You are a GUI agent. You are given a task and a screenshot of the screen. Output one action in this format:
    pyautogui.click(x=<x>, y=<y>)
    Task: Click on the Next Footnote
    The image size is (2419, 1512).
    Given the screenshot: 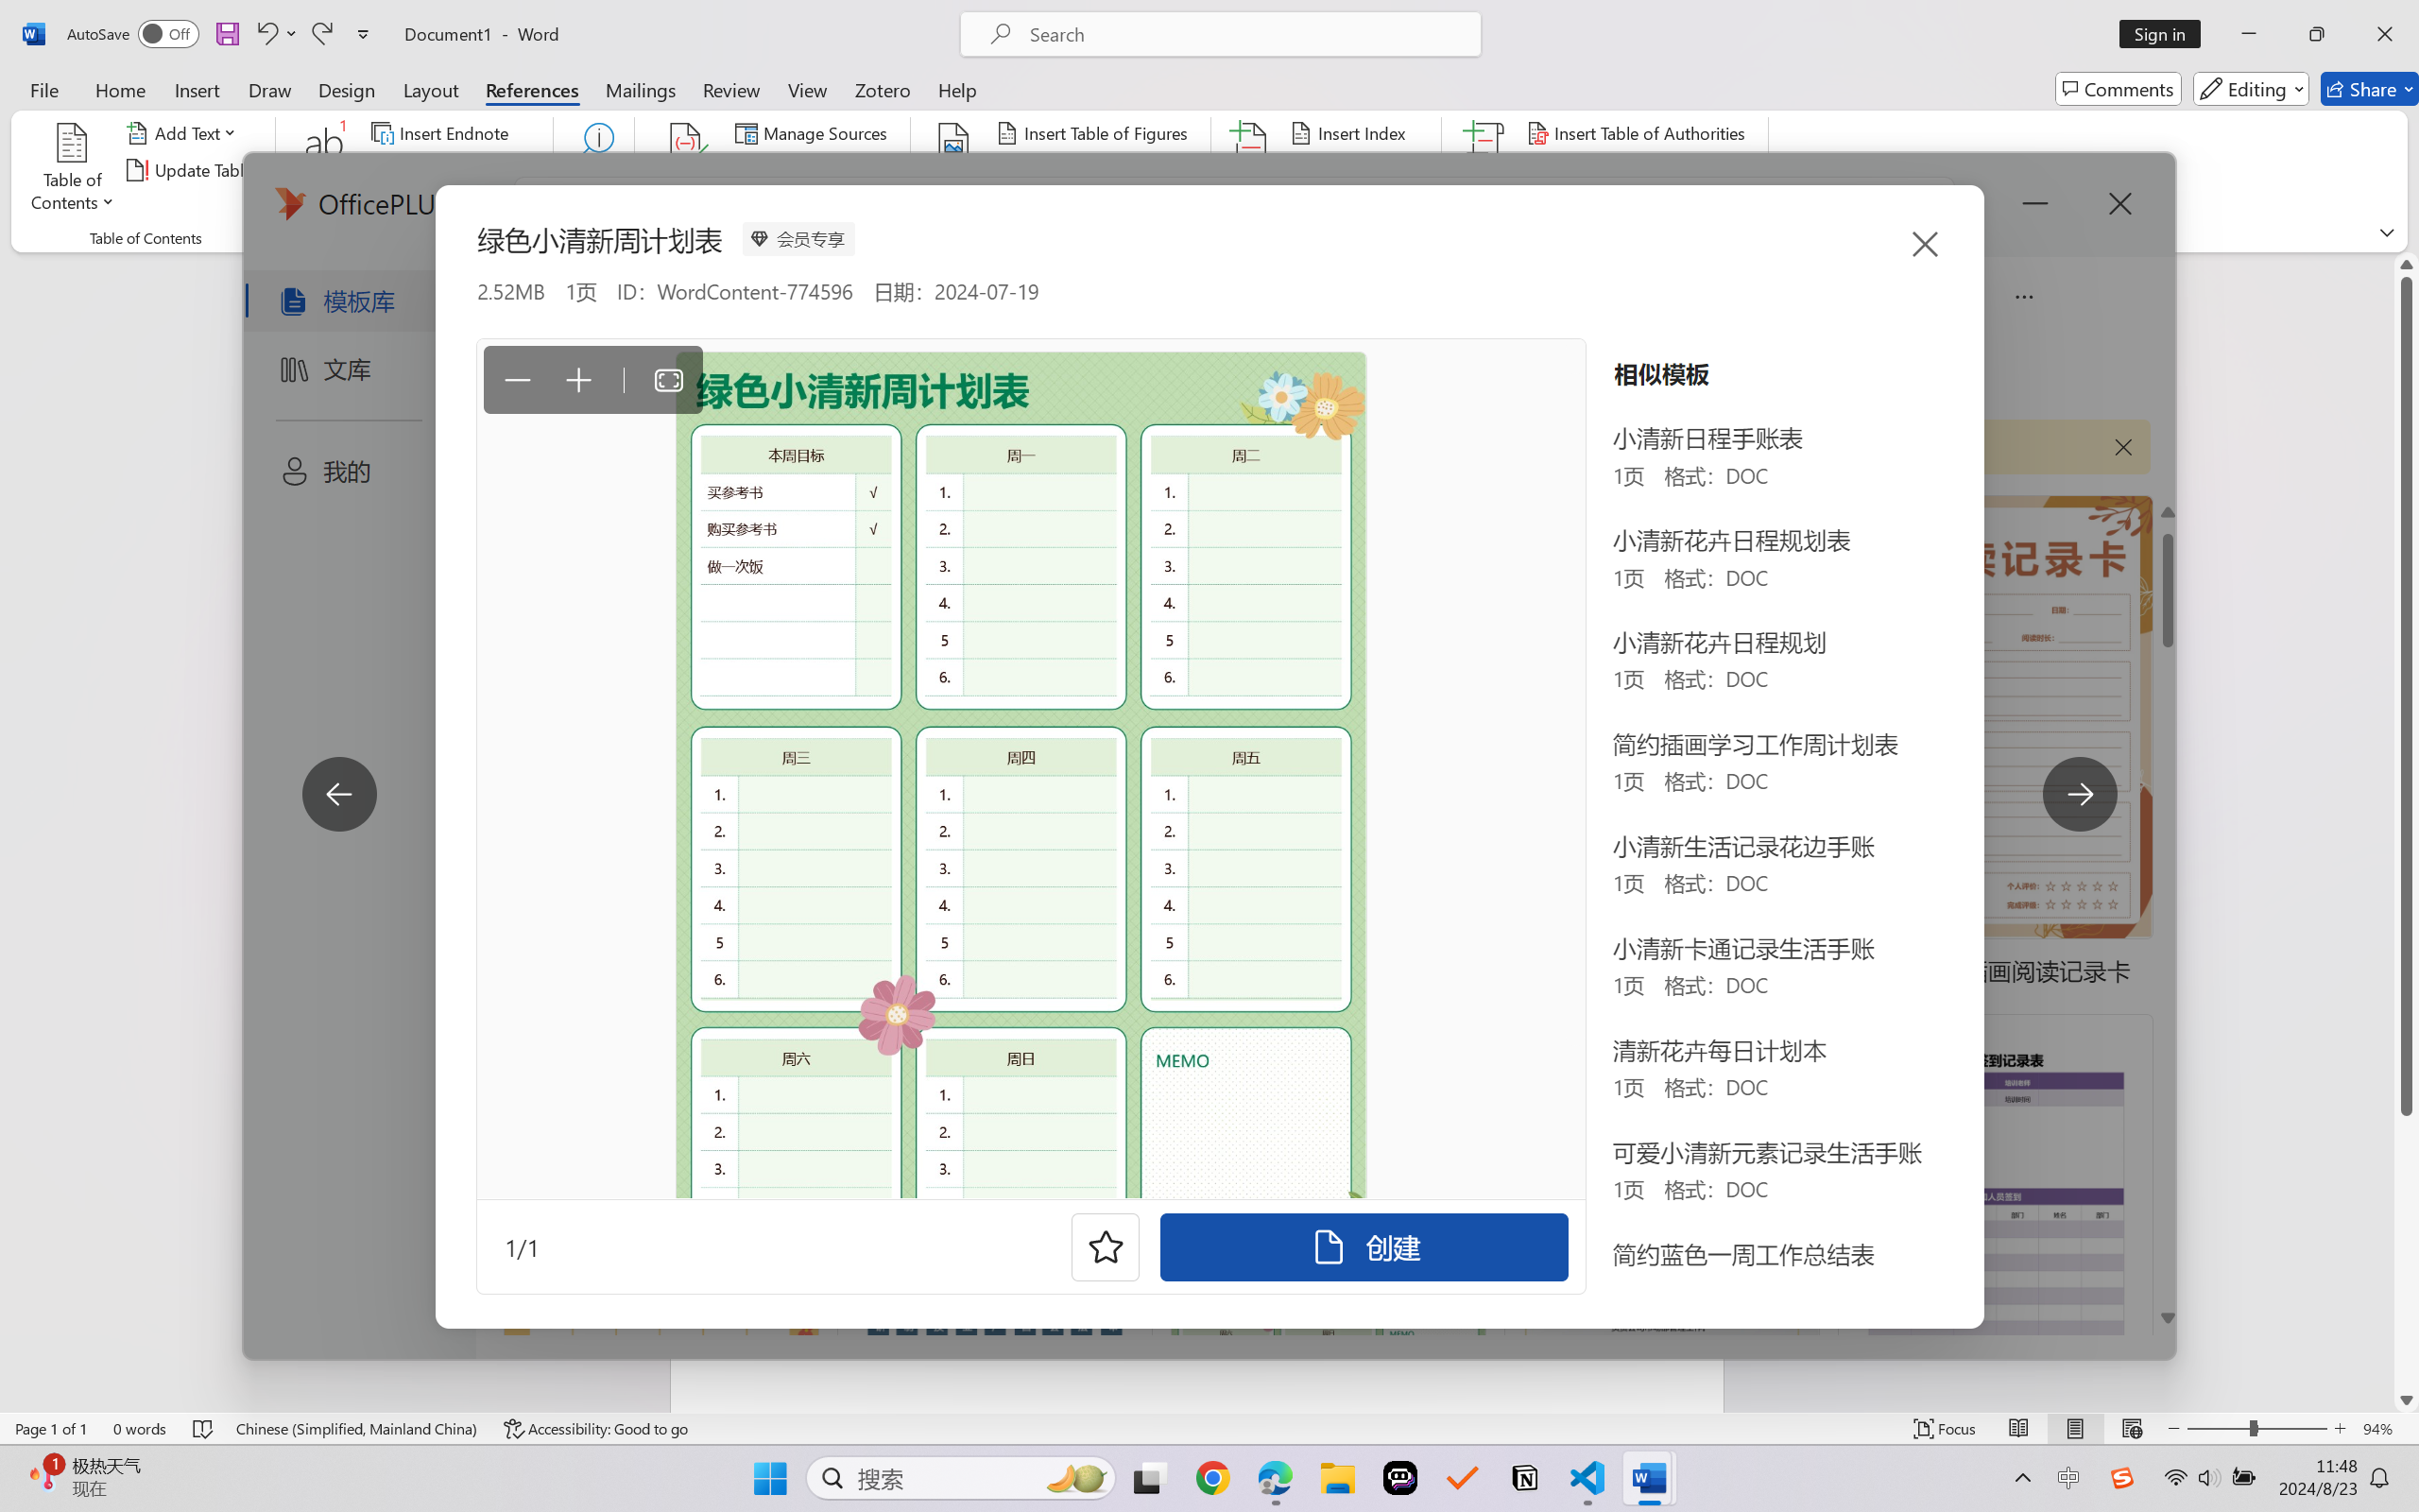 What is the action you would take?
    pyautogui.click(x=442, y=170)
    